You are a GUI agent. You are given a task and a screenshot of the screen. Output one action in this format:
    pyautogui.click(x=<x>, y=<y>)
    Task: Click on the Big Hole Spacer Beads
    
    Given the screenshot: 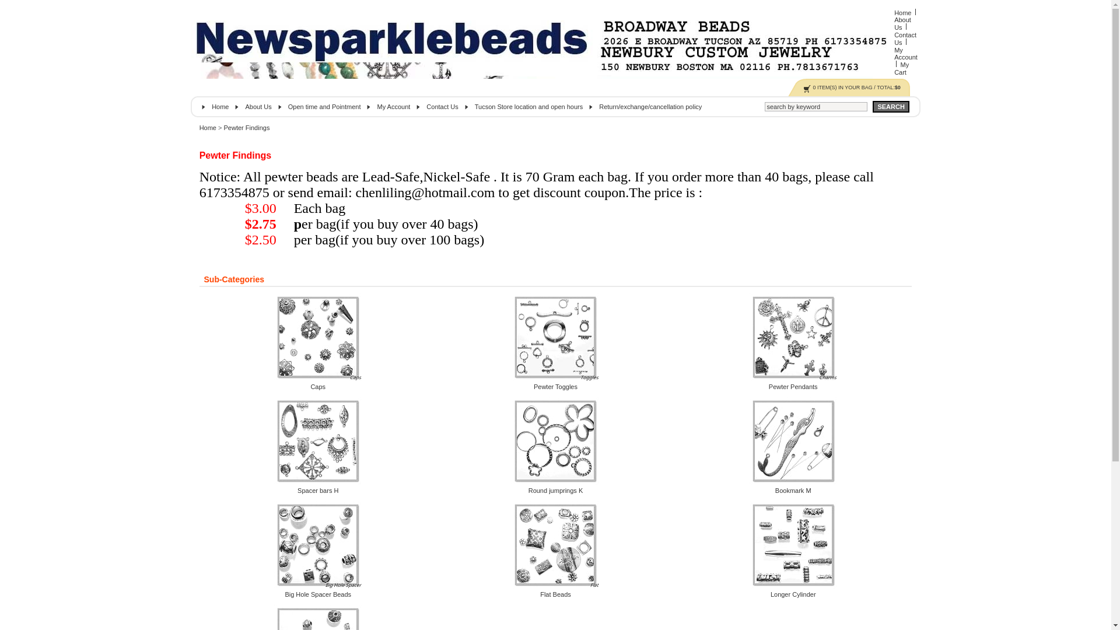 What is the action you would take?
    pyautogui.click(x=318, y=594)
    